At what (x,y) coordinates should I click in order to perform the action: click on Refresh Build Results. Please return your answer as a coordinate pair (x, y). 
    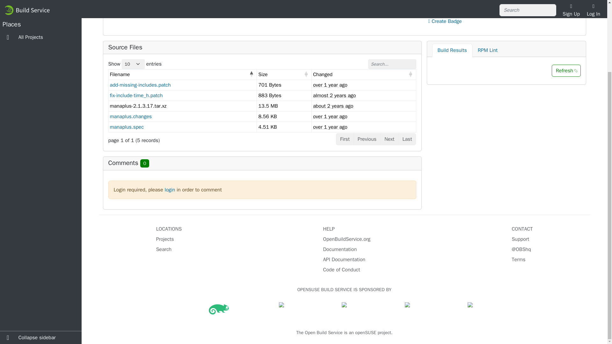
    Looking at the image, I should click on (566, 71).